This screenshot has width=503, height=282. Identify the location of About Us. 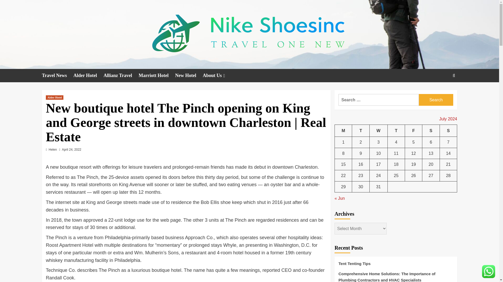
(218, 75).